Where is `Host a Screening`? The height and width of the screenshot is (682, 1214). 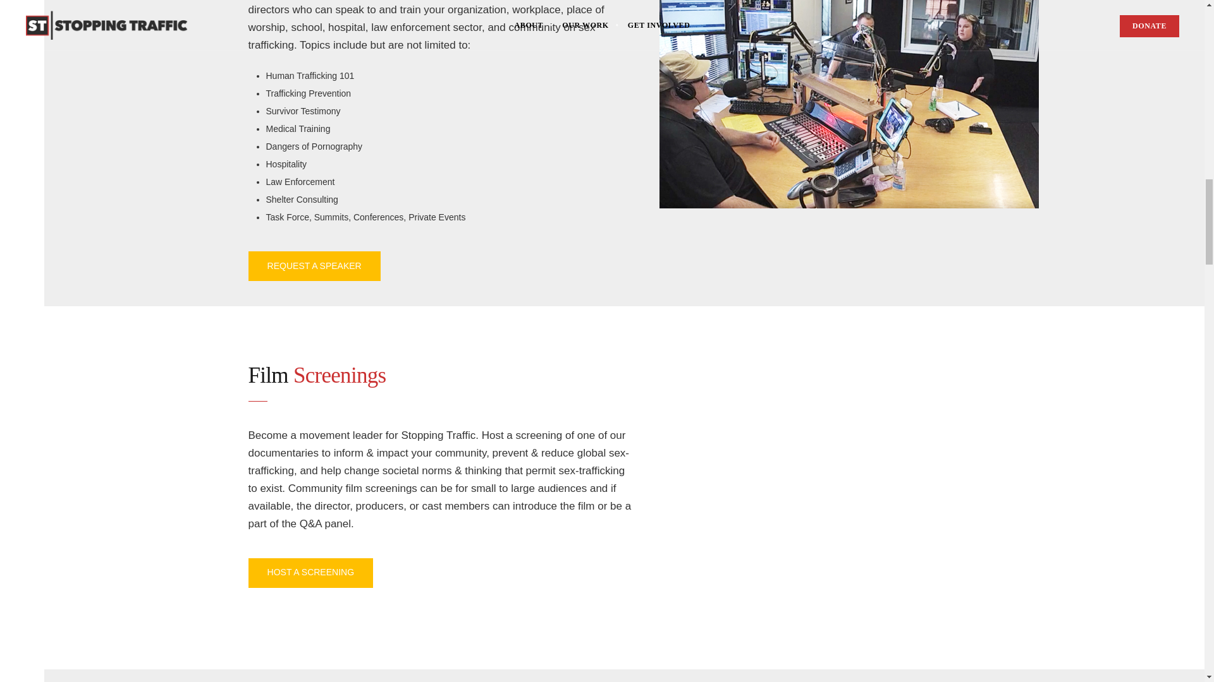 Host a Screening is located at coordinates (310, 573).